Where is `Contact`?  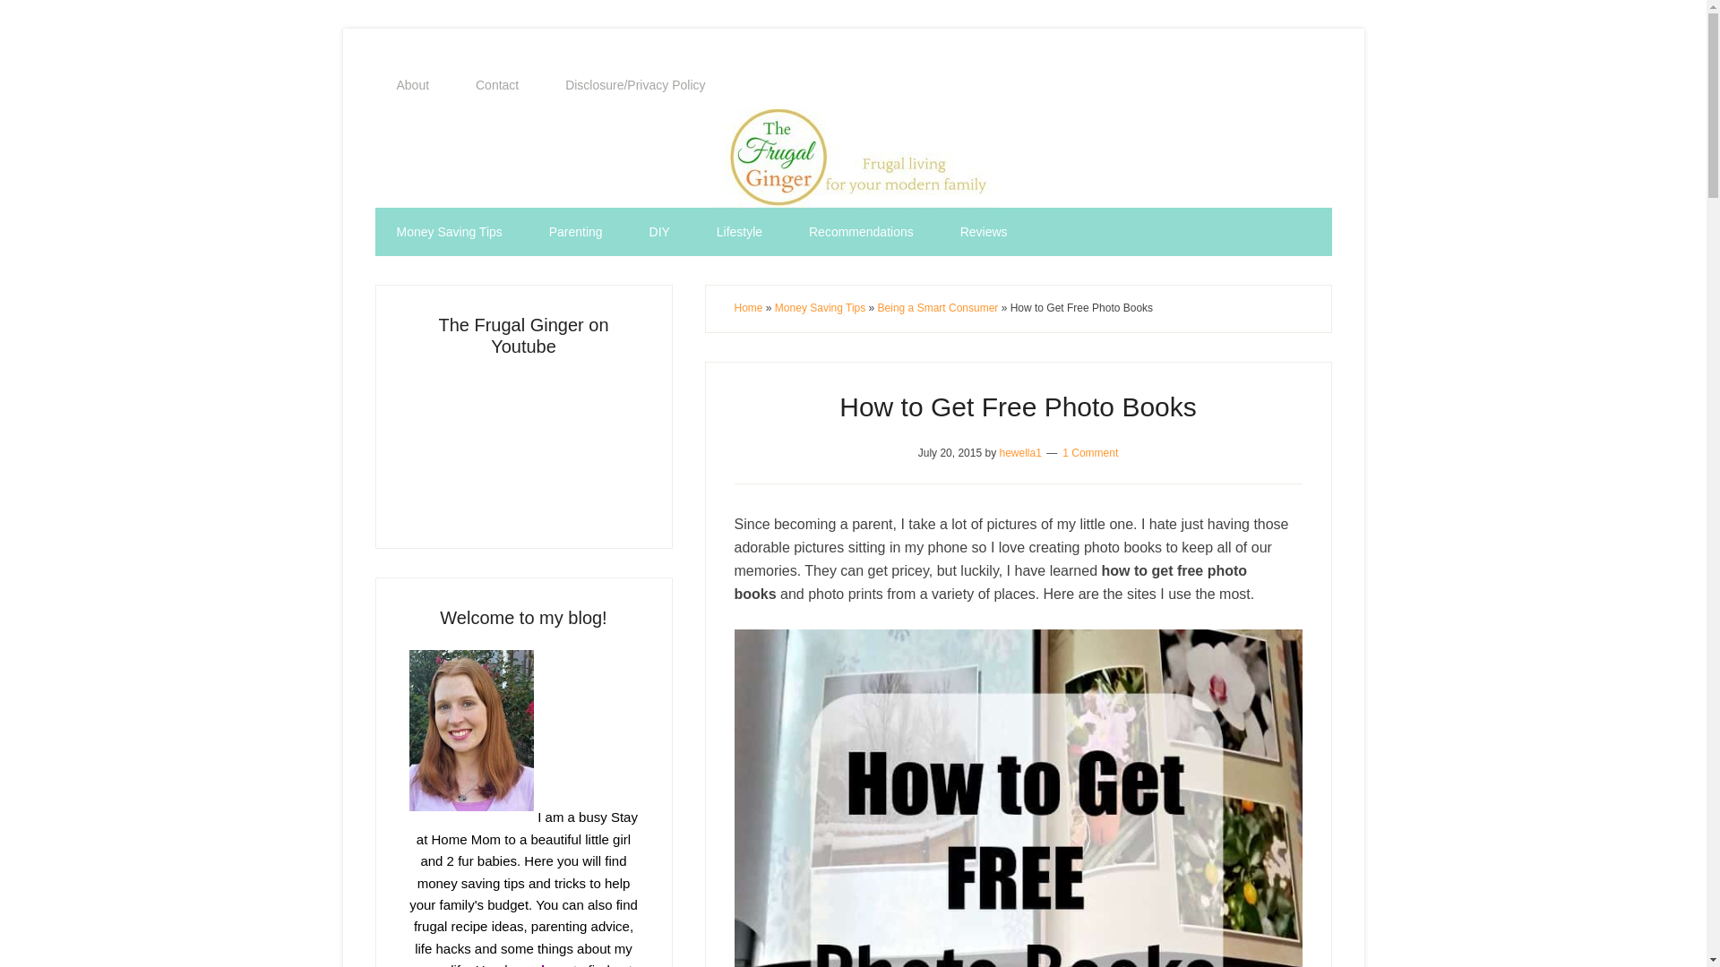 Contact is located at coordinates (496, 85).